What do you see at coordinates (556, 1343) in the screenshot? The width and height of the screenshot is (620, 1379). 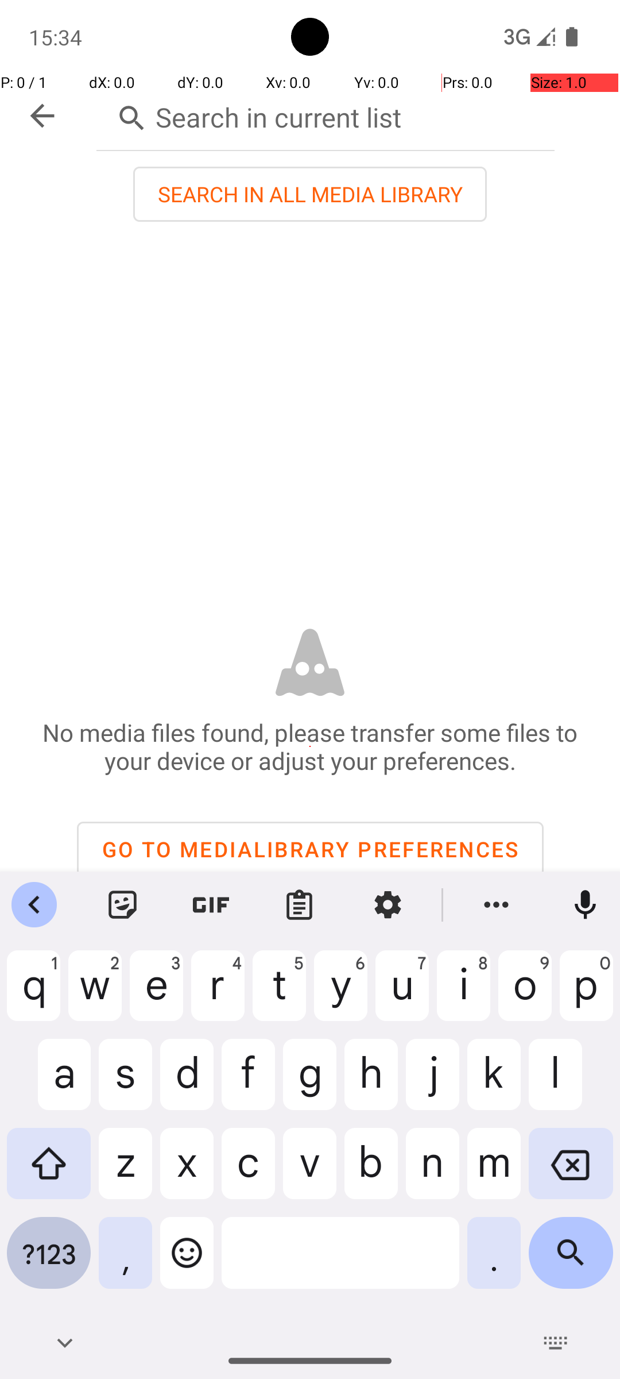 I see `Switch input method` at bounding box center [556, 1343].